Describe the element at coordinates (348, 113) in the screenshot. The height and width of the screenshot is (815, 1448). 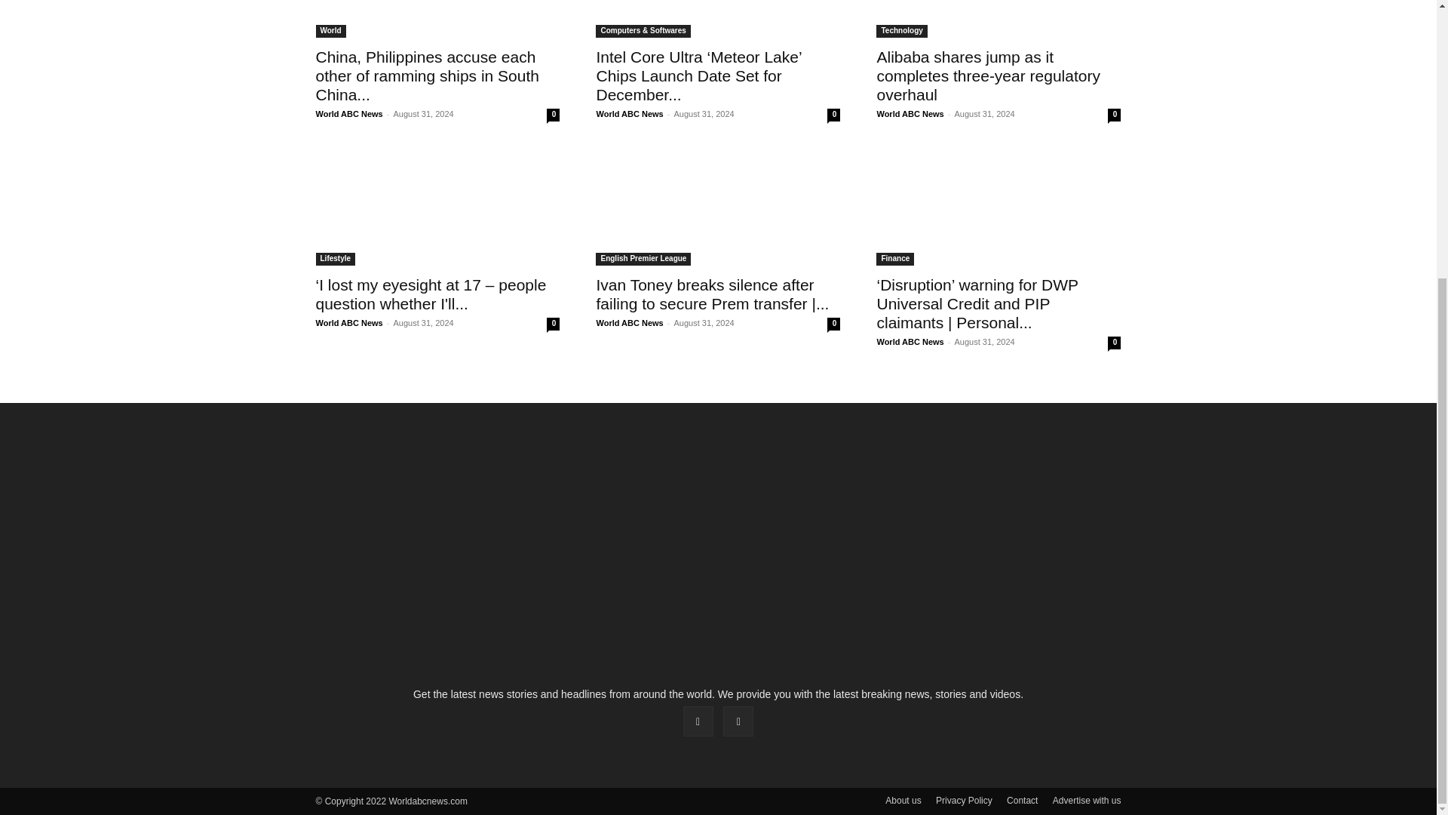
I see `World ABC News` at that location.